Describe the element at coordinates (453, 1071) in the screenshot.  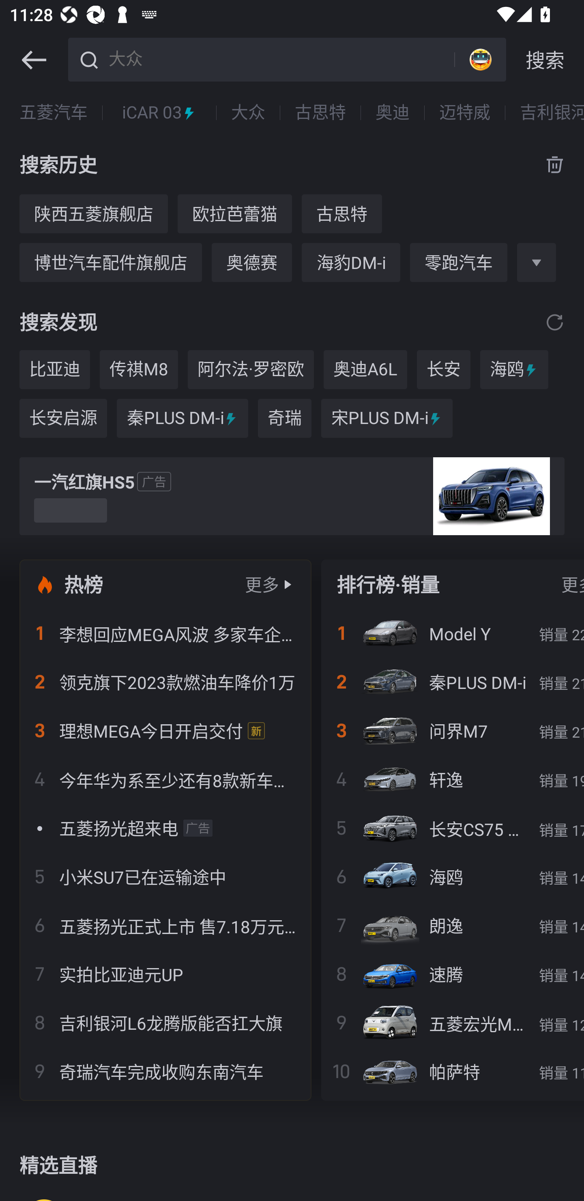
I see `帕萨特 销量 11641` at that location.